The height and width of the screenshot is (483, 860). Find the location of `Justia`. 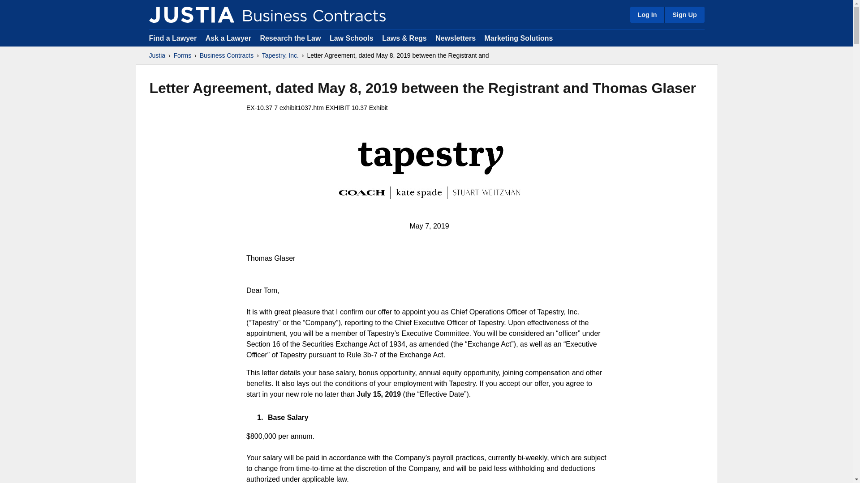

Justia is located at coordinates (191, 14).